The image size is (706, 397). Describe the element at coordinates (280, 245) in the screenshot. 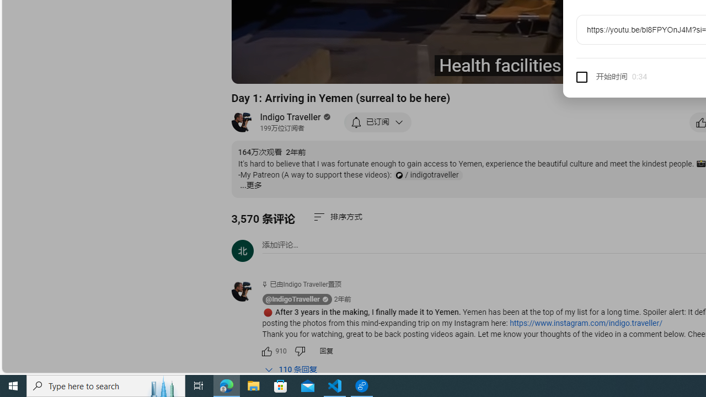

I see `AutomationID: simplebox-placeholder` at that location.